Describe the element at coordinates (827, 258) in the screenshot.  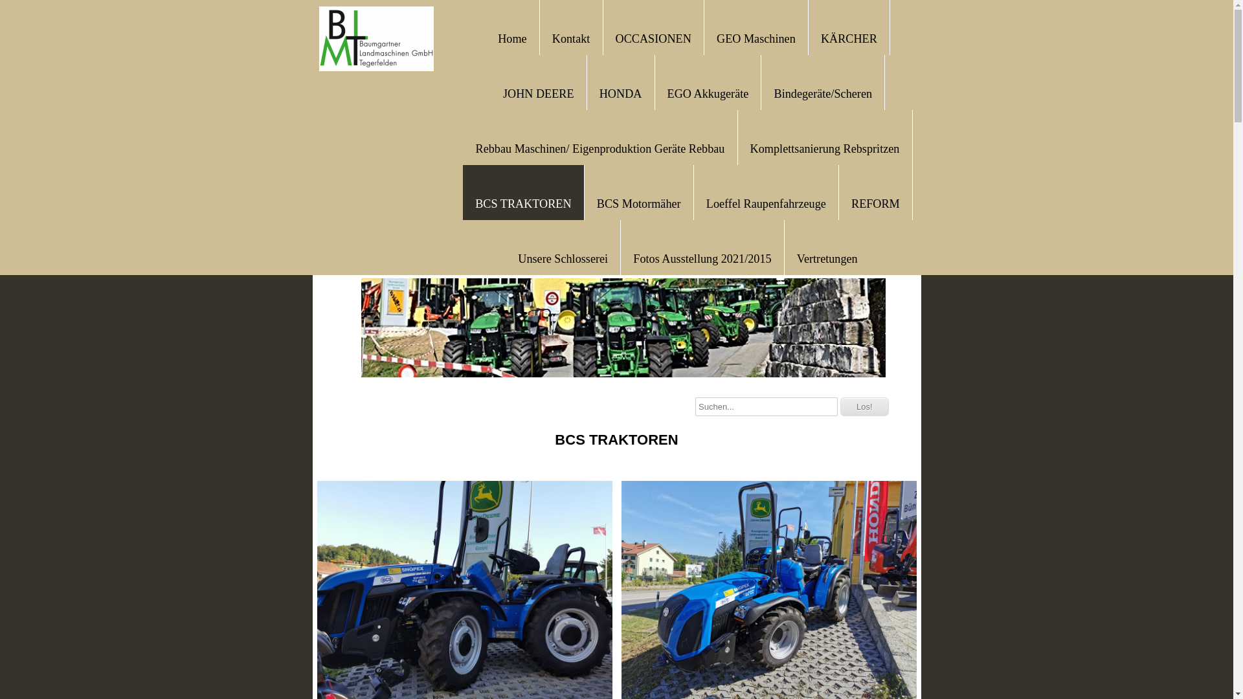
I see `Vertretungen` at that location.